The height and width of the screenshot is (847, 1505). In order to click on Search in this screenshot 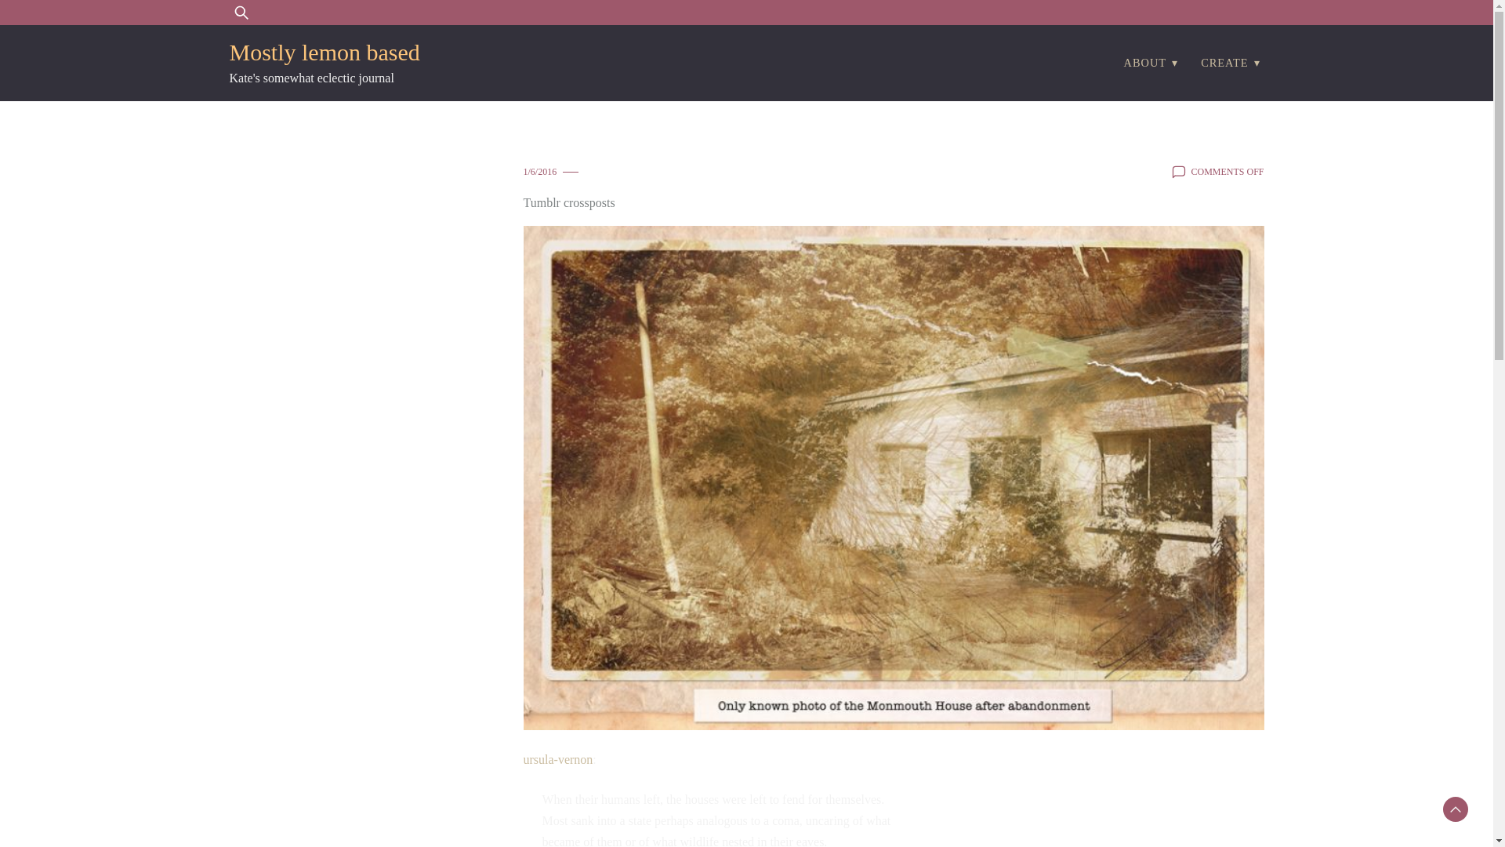, I will do `click(58, 22)`.